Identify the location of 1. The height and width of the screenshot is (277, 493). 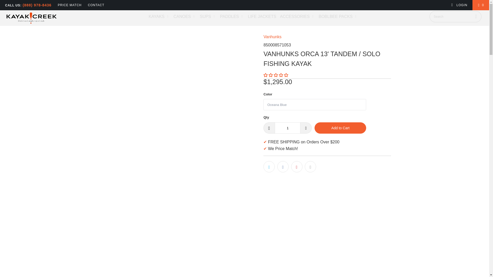
(287, 128).